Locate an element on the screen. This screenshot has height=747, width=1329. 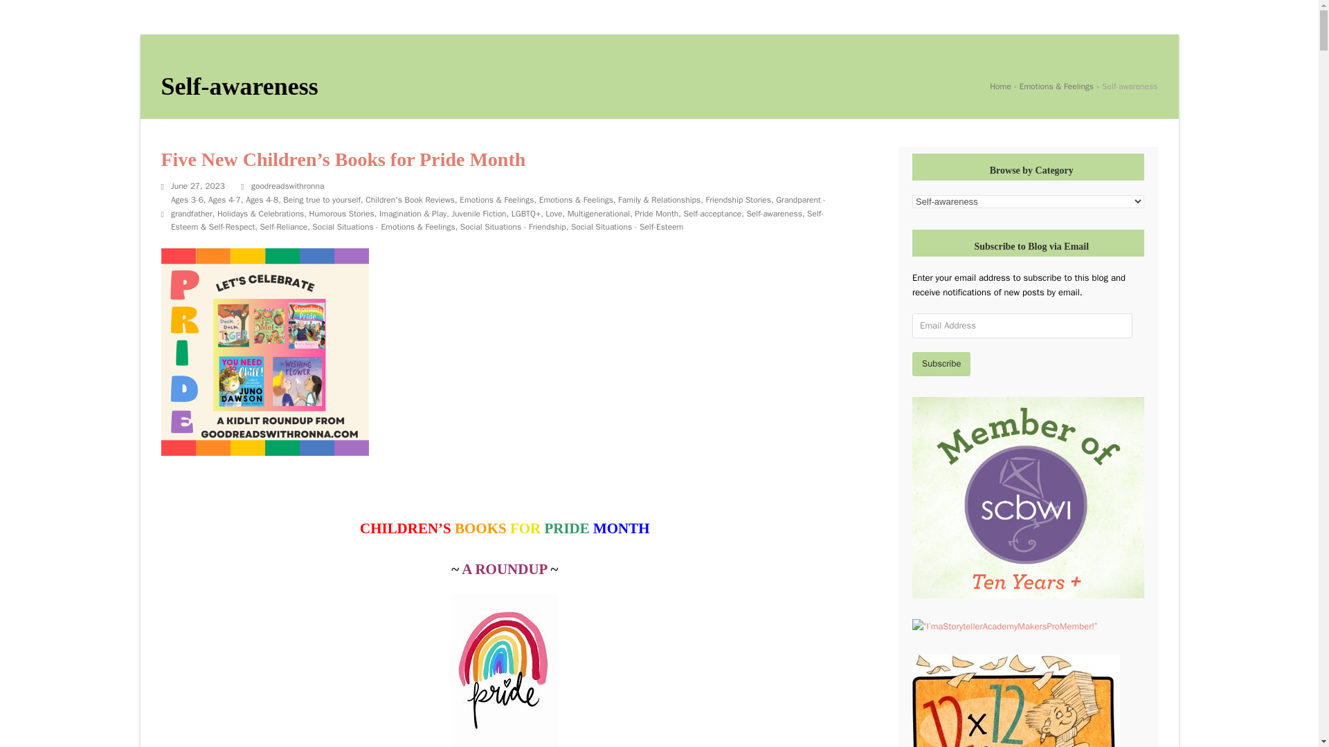
Grandparent - grandfather is located at coordinates (498, 206).